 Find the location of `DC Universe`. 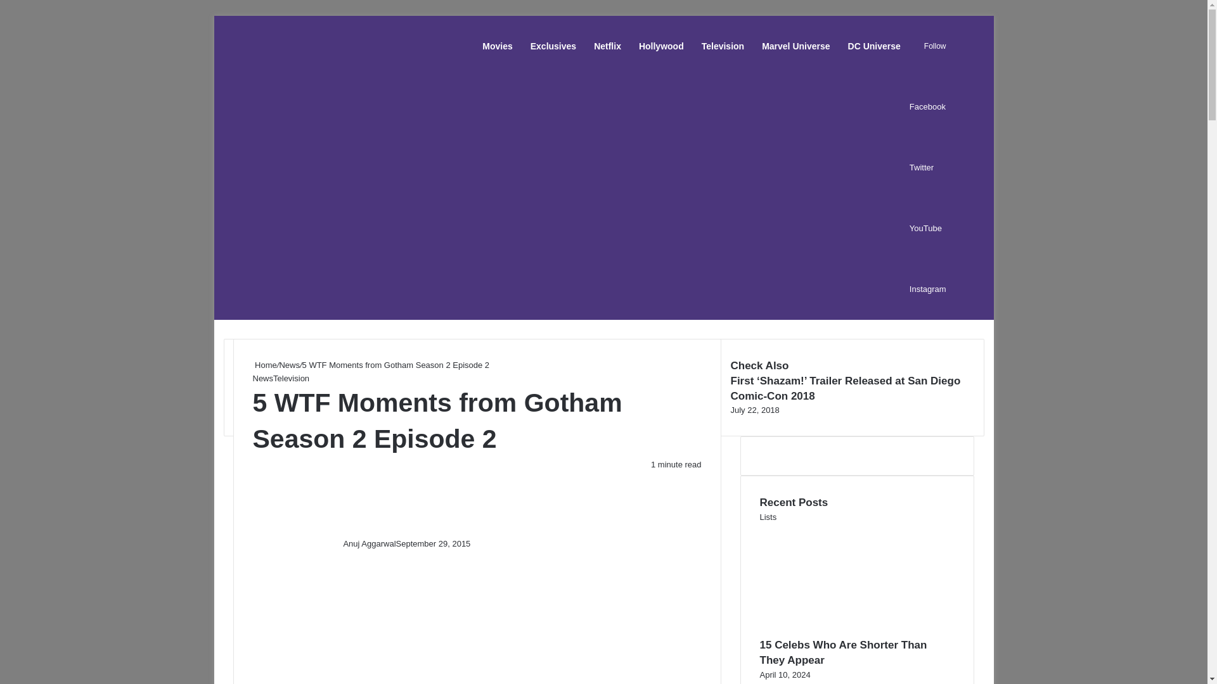

DC Universe is located at coordinates (874, 46).